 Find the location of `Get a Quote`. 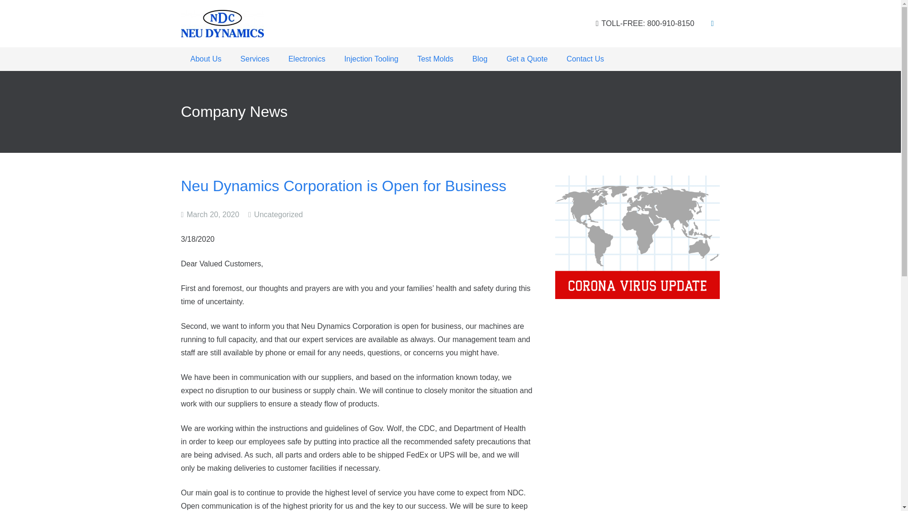

Get a Quote is located at coordinates (527, 59).